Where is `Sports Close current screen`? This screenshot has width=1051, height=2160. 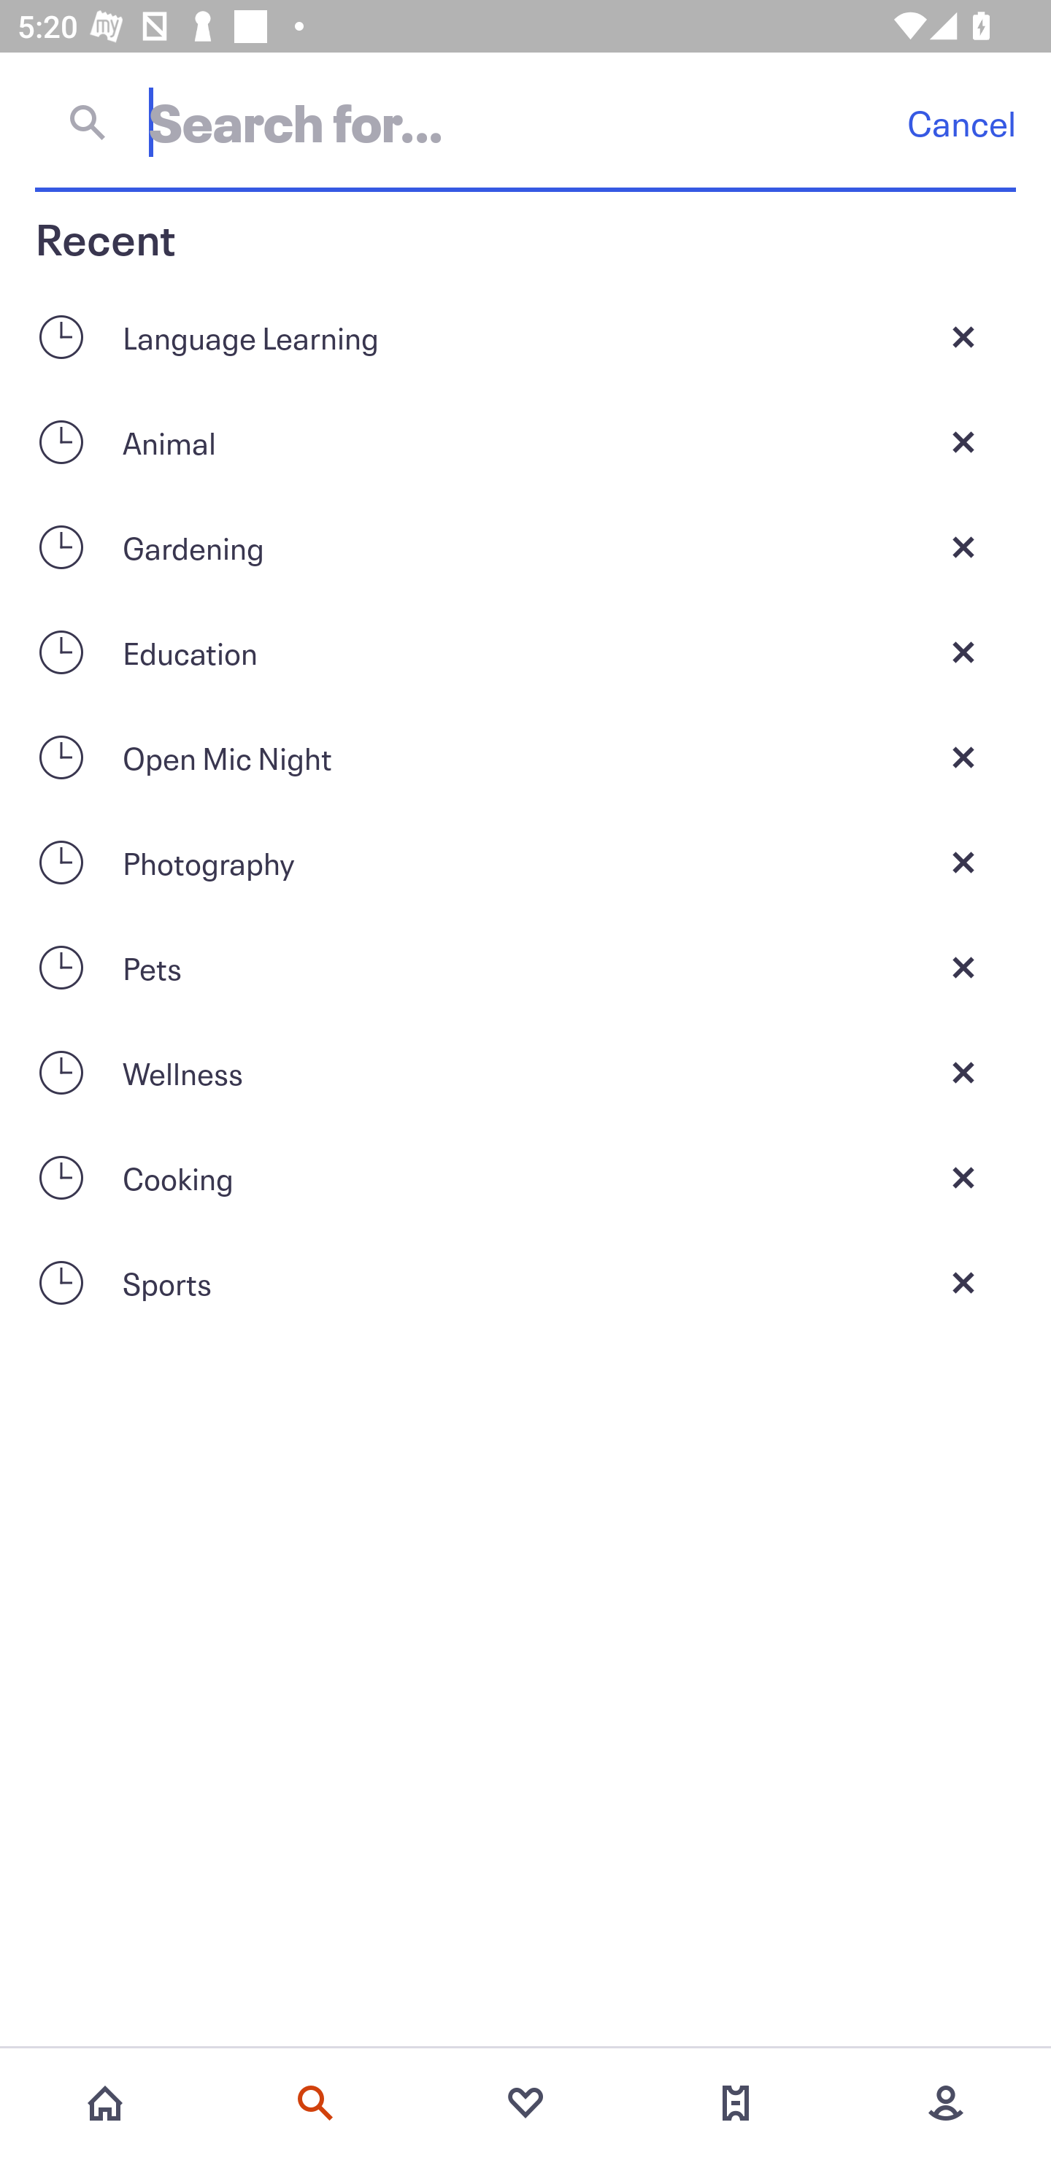 Sports Close current screen is located at coordinates (525, 1283).